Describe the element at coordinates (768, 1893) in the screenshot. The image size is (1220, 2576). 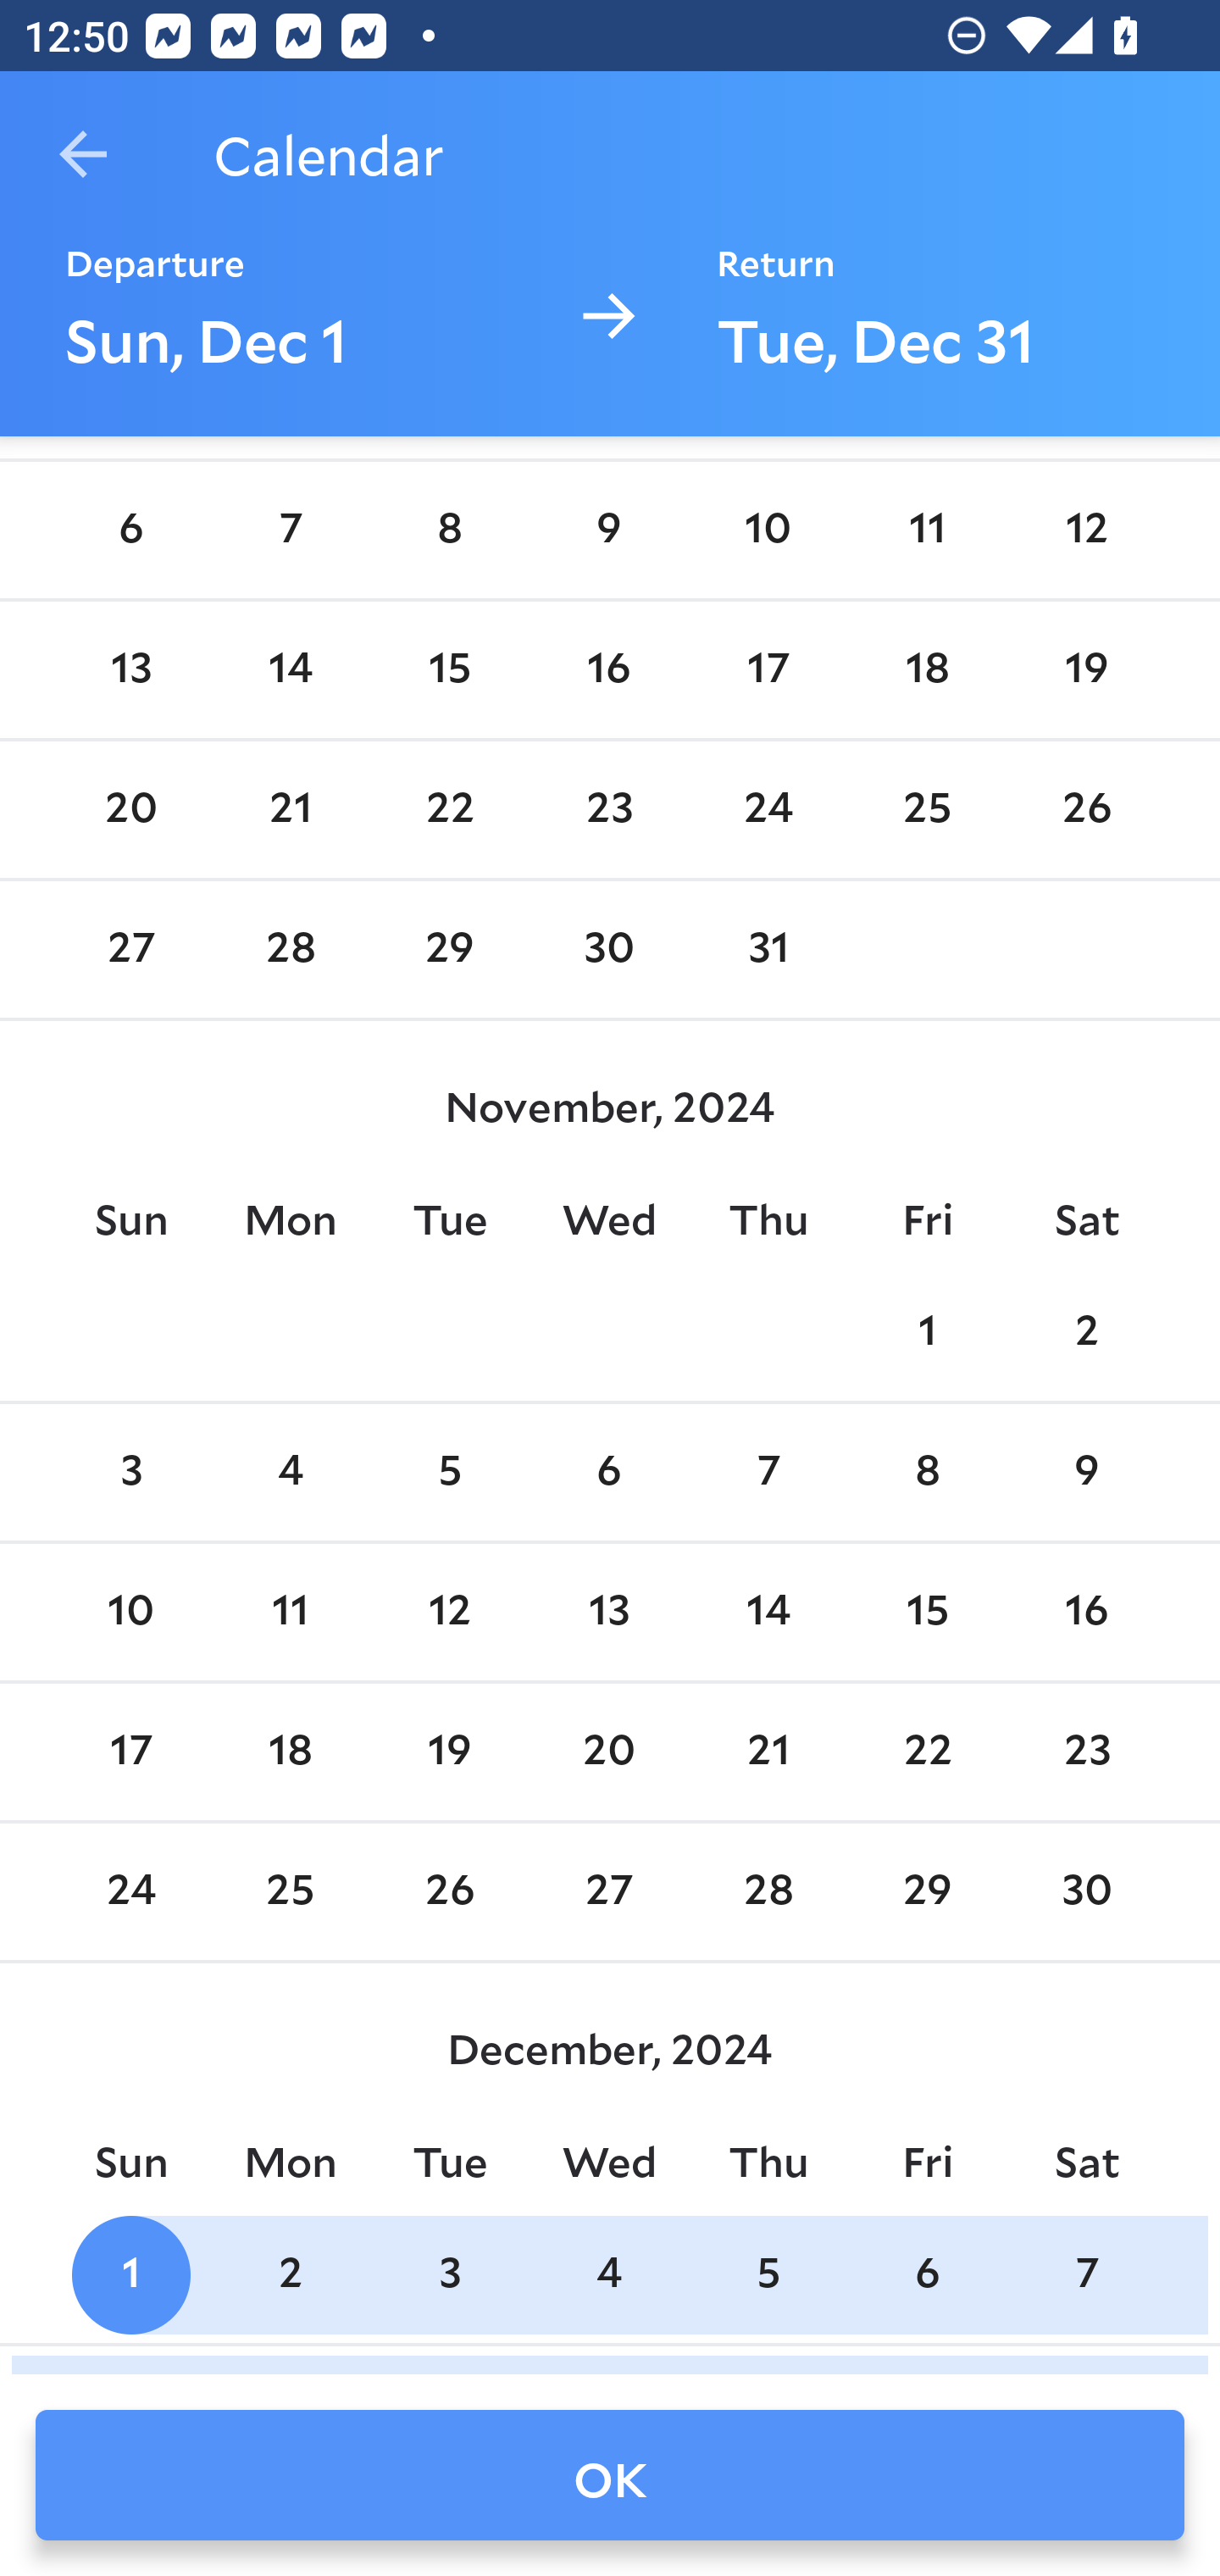
I see `28` at that location.